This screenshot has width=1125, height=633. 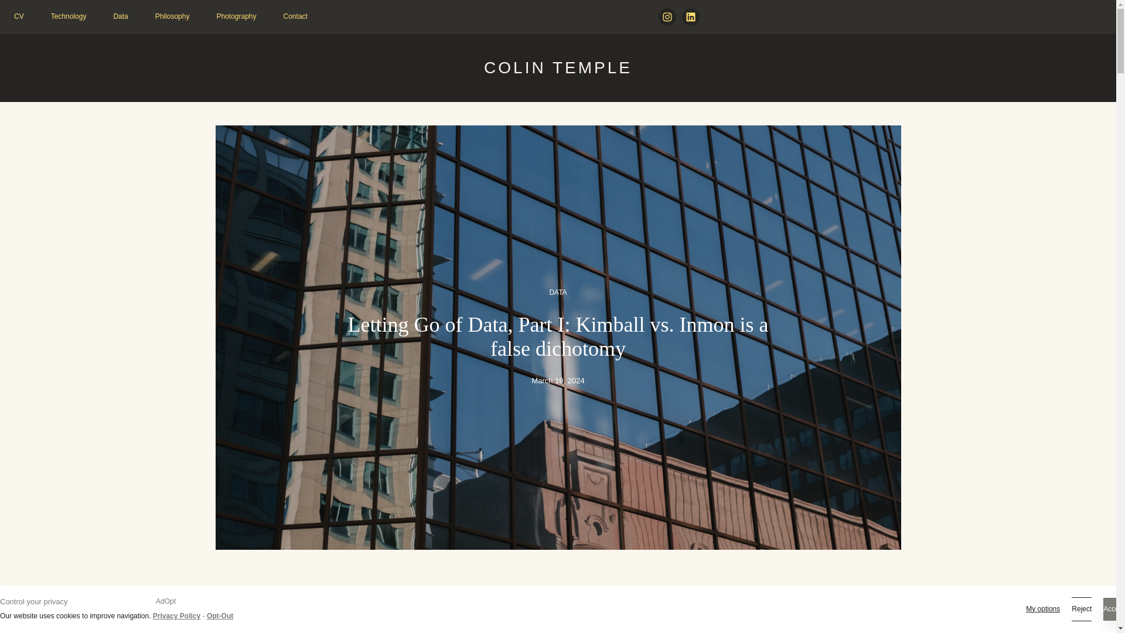 I want to click on Philosophy, so click(x=172, y=16).